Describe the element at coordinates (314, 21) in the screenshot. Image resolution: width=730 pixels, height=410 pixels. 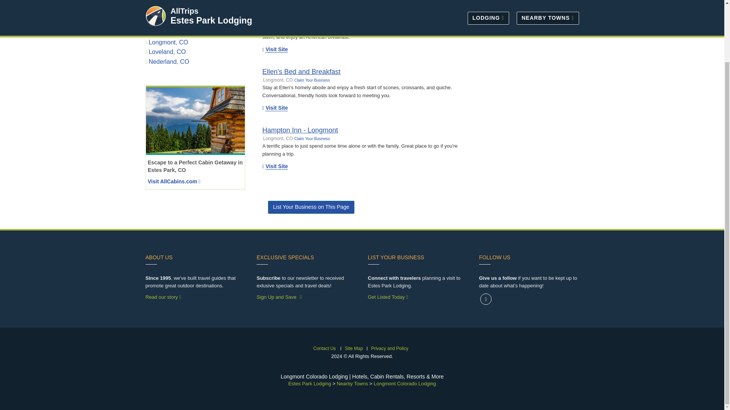
I see `Claim Your Business` at that location.